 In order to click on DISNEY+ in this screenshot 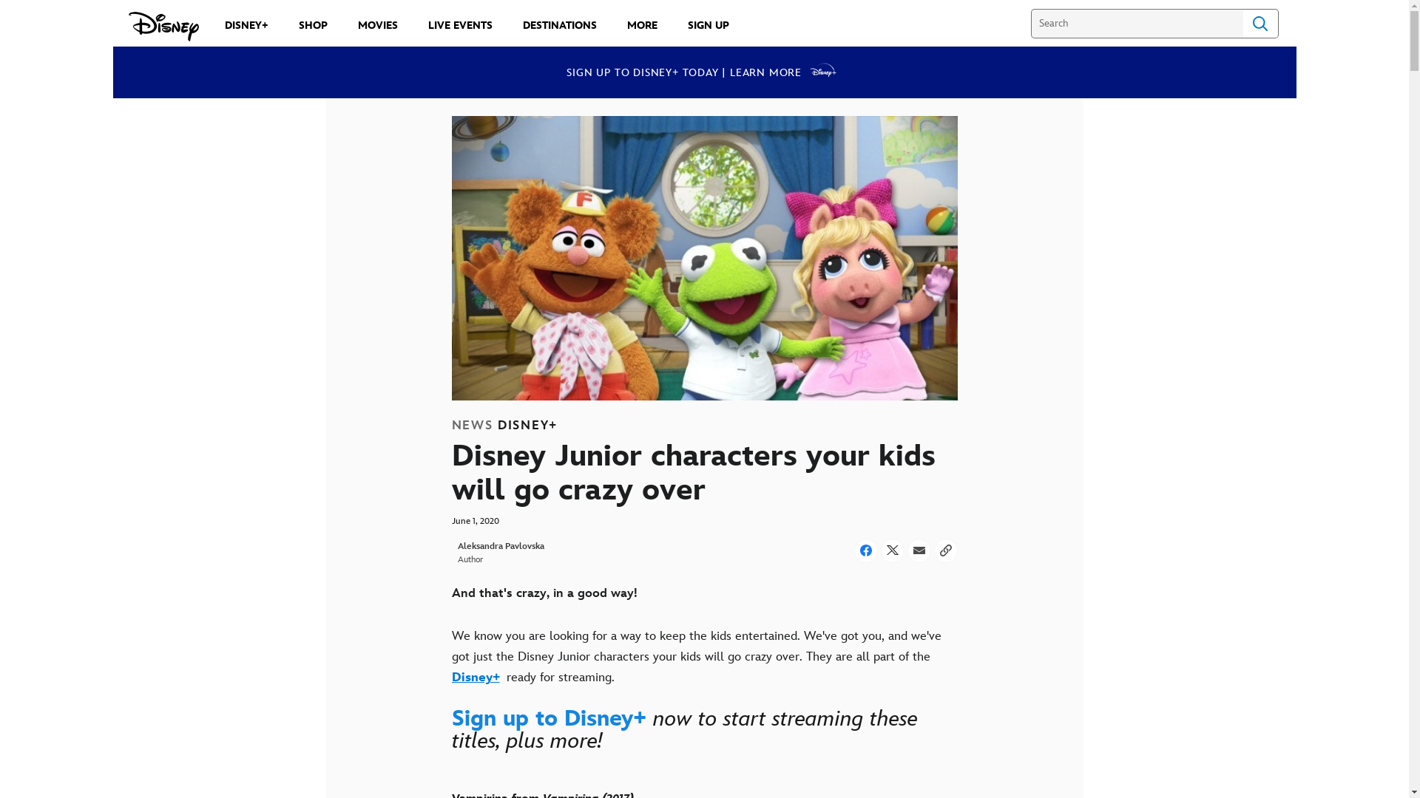, I will do `click(247, 25)`.